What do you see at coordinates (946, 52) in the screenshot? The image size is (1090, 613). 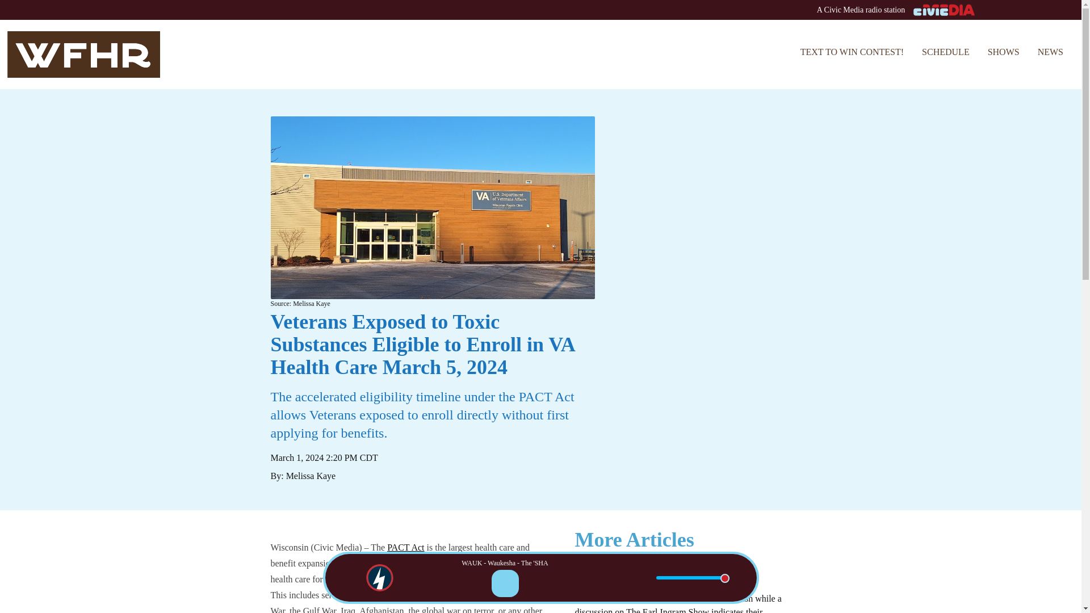 I see `SCHEDULE` at bounding box center [946, 52].